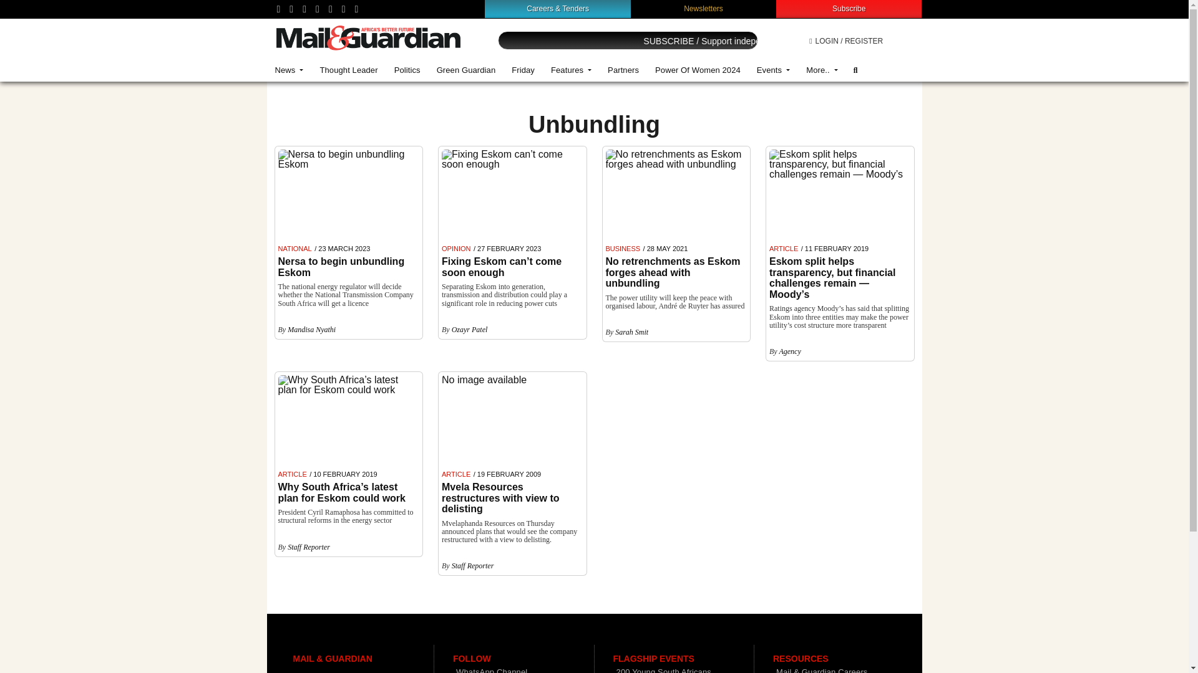  What do you see at coordinates (704, 8) in the screenshot?
I see `Newsletters` at bounding box center [704, 8].